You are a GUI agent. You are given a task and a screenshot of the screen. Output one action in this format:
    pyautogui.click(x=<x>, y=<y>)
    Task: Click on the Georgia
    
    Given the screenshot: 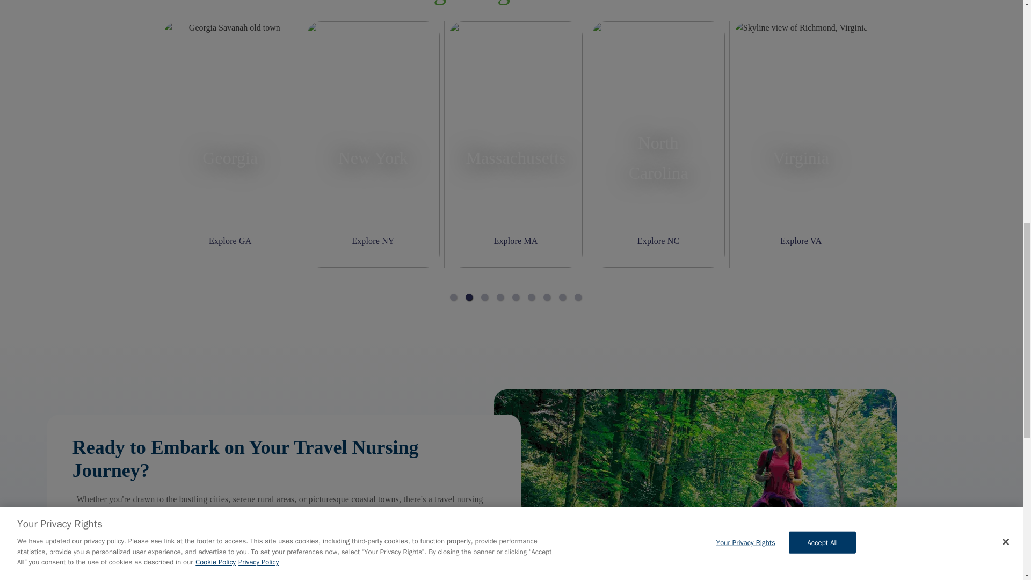 What is the action you would take?
    pyautogui.click(x=230, y=157)
    